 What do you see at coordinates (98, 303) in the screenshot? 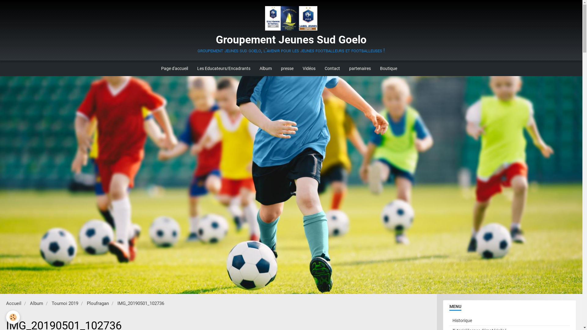
I see `Ploufragan` at bounding box center [98, 303].